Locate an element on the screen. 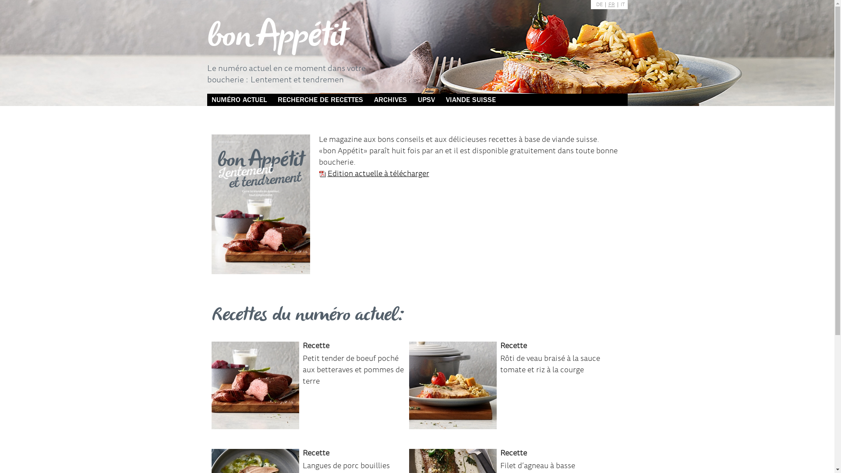 This screenshot has width=841, height=473. Recette is located at coordinates (315, 346).